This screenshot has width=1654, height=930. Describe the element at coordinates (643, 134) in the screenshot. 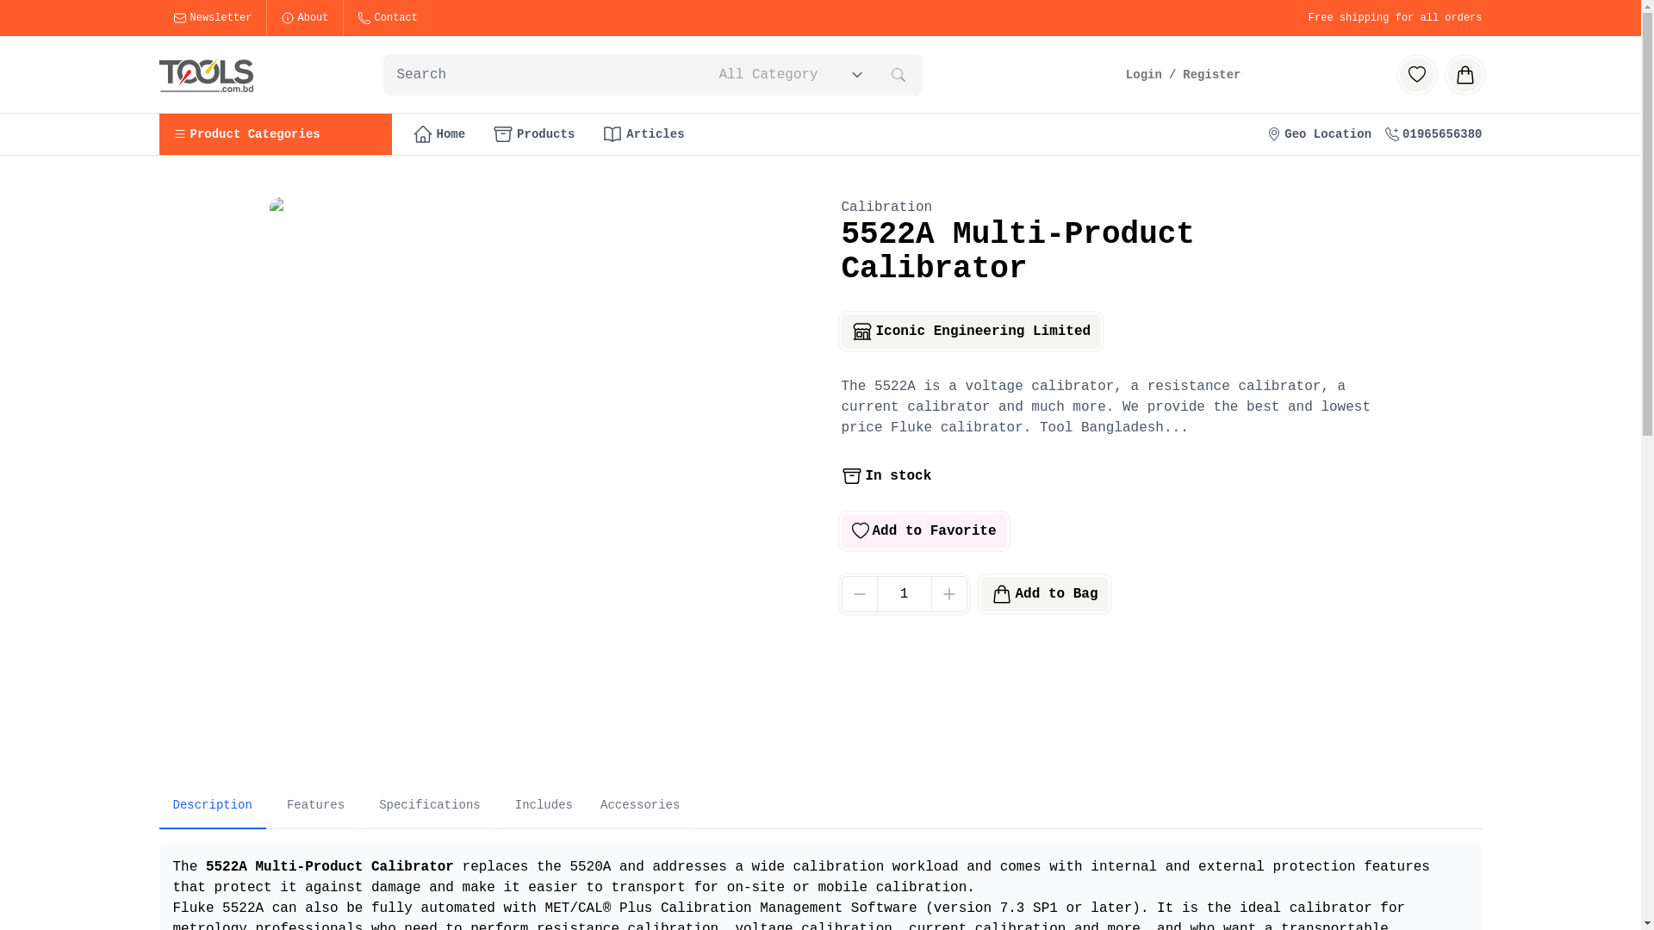

I see `Articles` at that location.